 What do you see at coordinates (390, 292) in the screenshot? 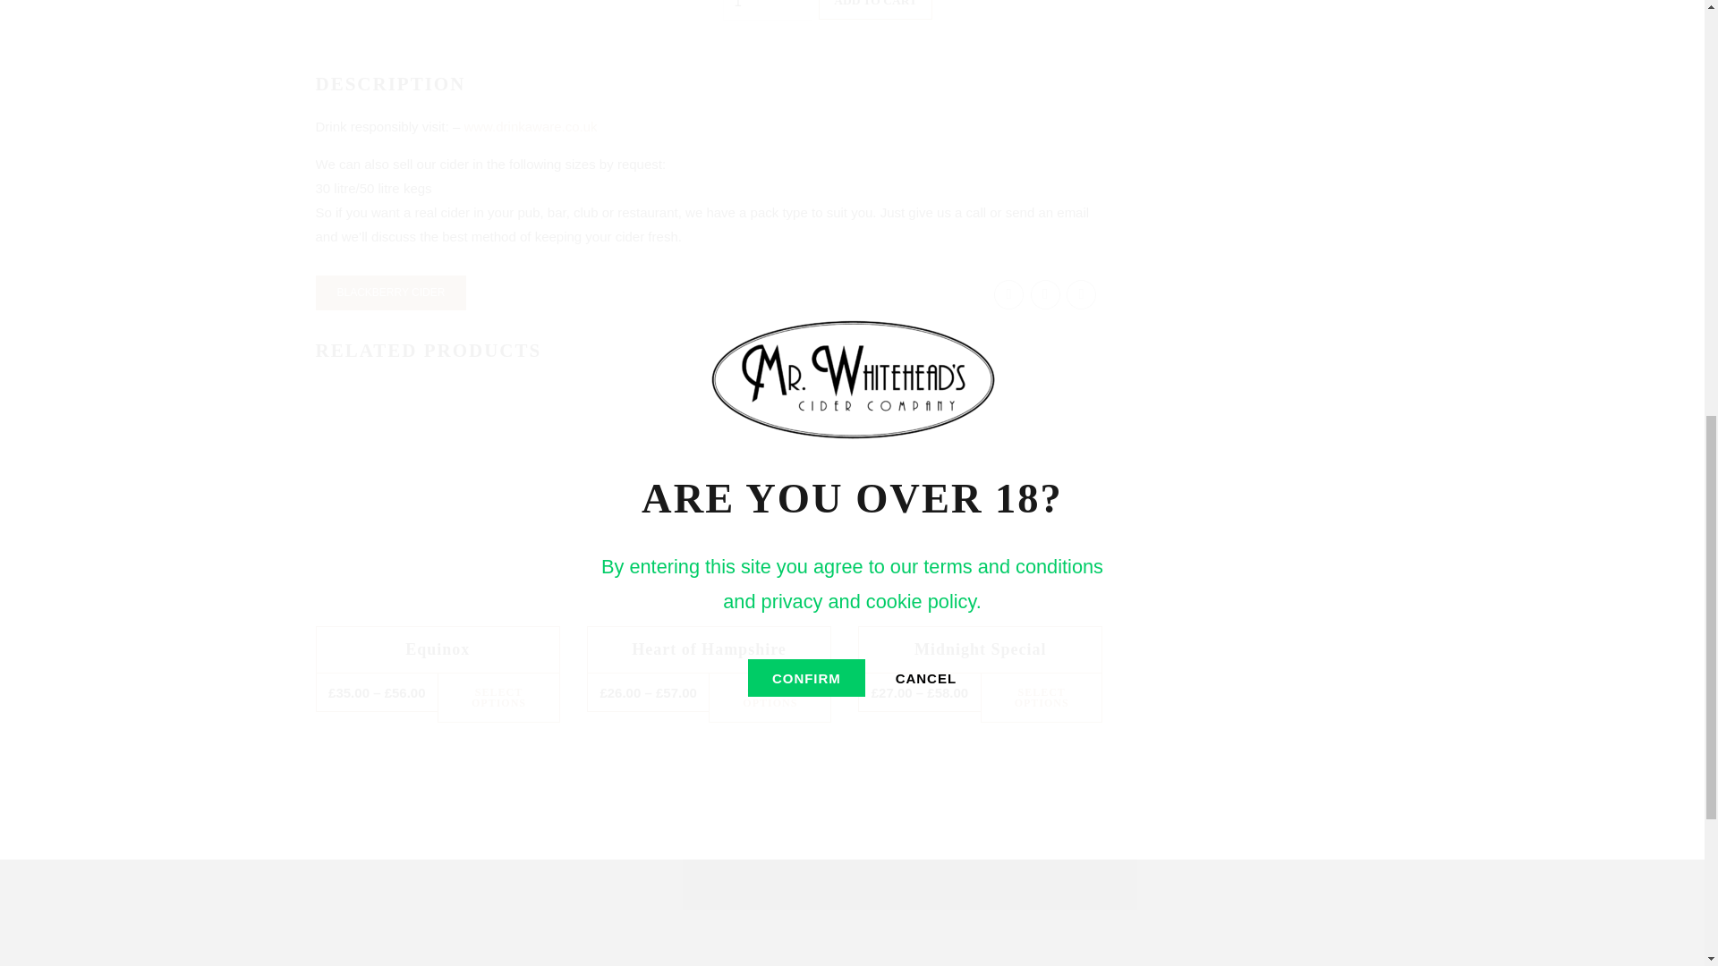
I see `BLACKBERRY CIDER` at bounding box center [390, 292].